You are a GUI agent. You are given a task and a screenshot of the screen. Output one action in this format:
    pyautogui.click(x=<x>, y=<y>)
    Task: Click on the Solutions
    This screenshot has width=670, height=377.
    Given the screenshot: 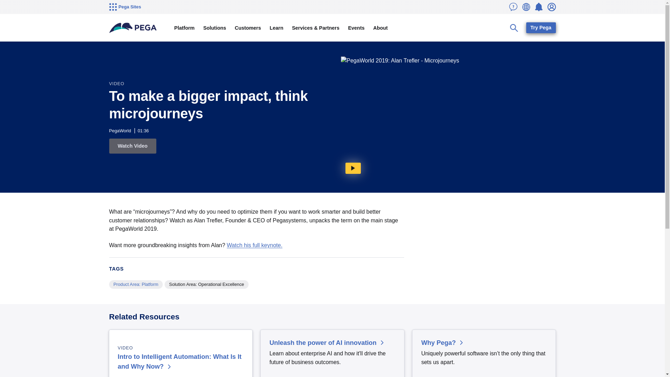 What is the action you would take?
    pyautogui.click(x=215, y=28)
    